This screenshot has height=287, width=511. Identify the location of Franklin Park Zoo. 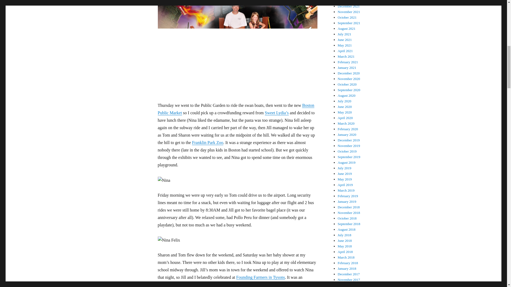
(207, 142).